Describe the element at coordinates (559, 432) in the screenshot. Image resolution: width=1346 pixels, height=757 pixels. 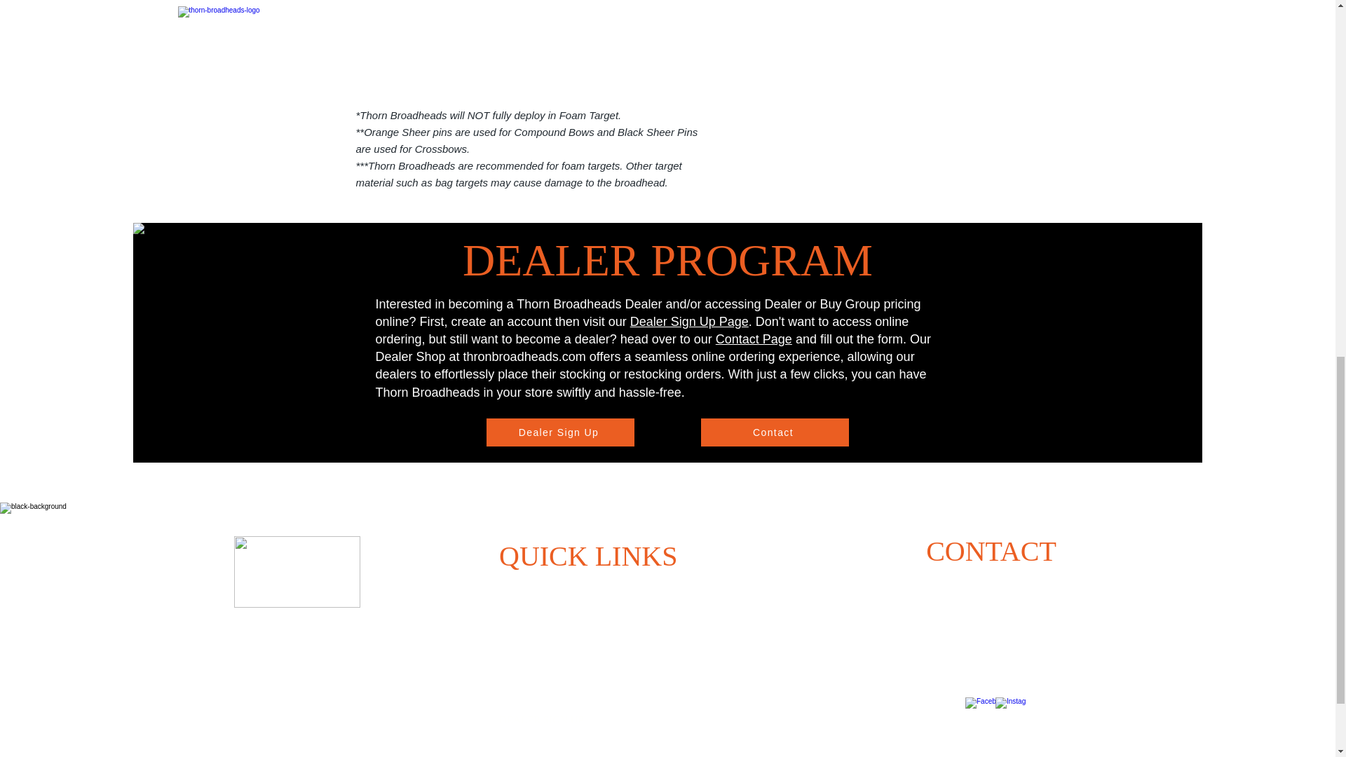
I see `Dealer Sign Up` at that location.